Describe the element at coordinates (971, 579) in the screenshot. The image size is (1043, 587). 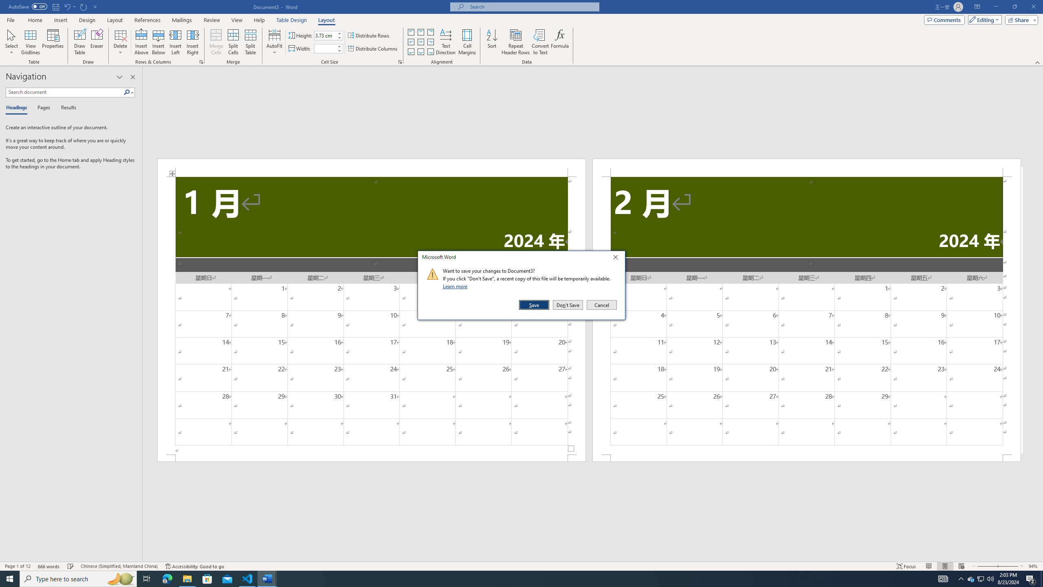
I see `Header -Section 1-` at that location.